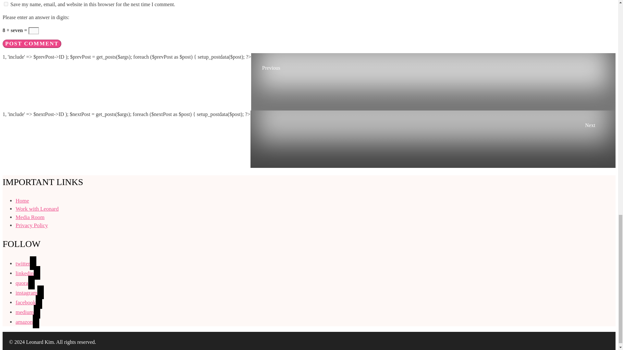 The width and height of the screenshot is (623, 350). Describe the element at coordinates (25, 283) in the screenshot. I see `quora` at that location.